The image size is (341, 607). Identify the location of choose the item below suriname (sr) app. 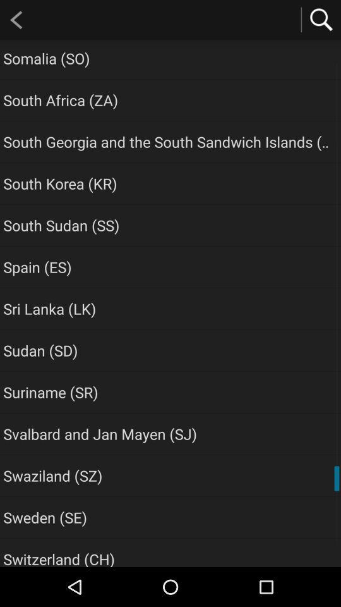
(100, 434).